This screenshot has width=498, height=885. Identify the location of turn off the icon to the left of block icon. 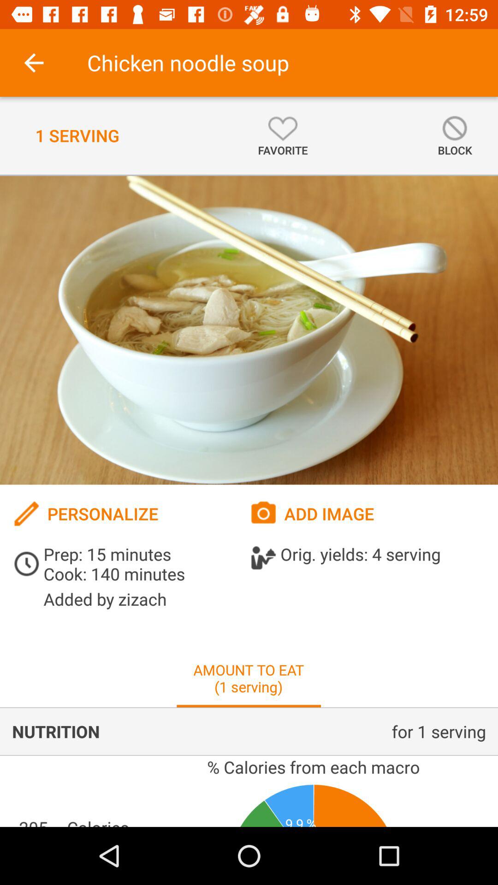
(283, 136).